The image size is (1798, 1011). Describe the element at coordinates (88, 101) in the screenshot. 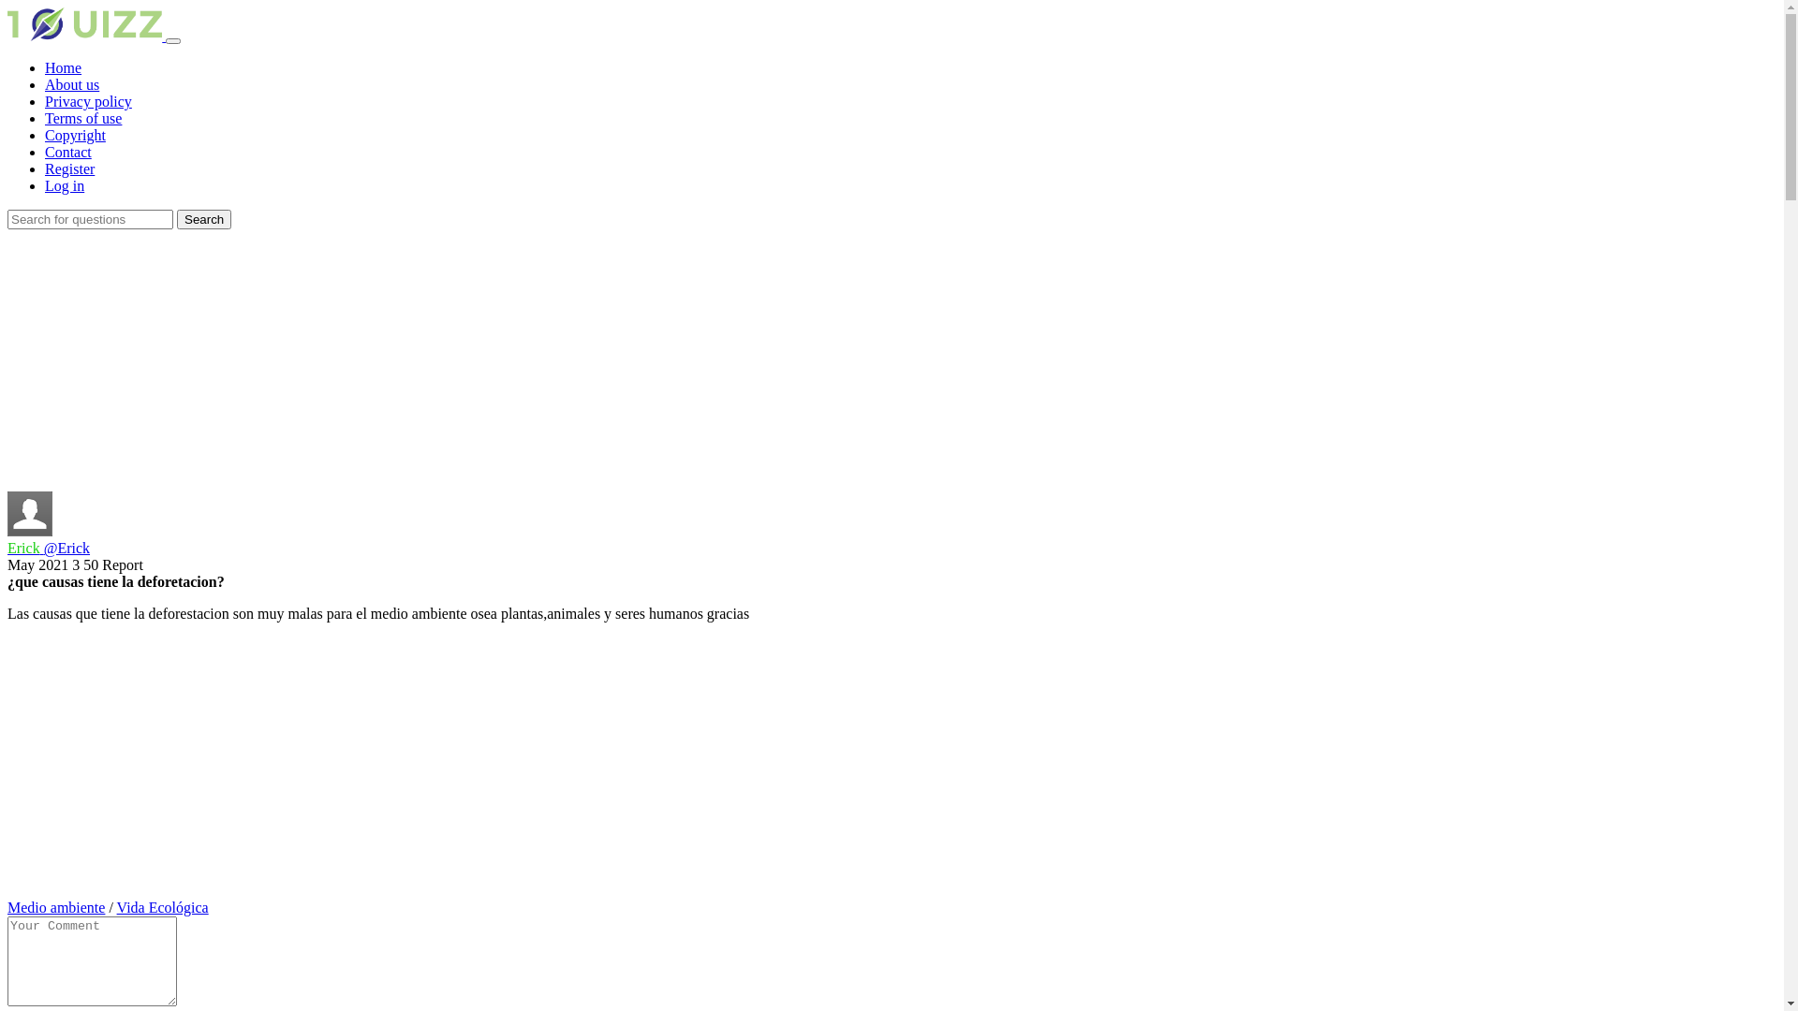

I see `Privacy policy` at that location.